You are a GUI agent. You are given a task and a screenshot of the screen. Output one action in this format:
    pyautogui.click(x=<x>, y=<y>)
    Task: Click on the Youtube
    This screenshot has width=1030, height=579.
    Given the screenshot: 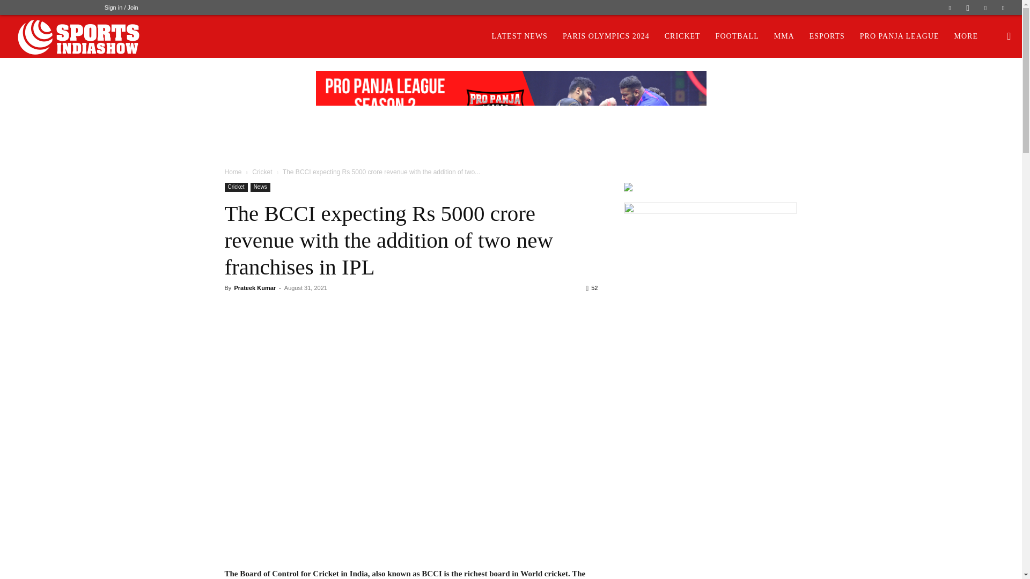 What is the action you would take?
    pyautogui.click(x=1003, y=8)
    